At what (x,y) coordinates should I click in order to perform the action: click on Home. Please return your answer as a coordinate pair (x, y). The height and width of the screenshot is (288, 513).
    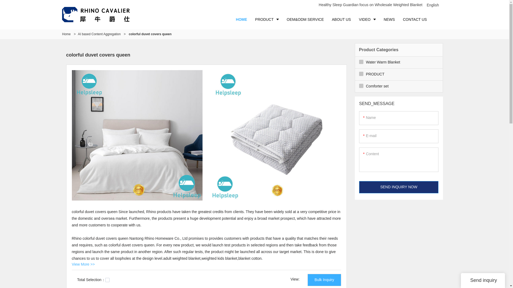
    Looking at the image, I should click on (66, 34).